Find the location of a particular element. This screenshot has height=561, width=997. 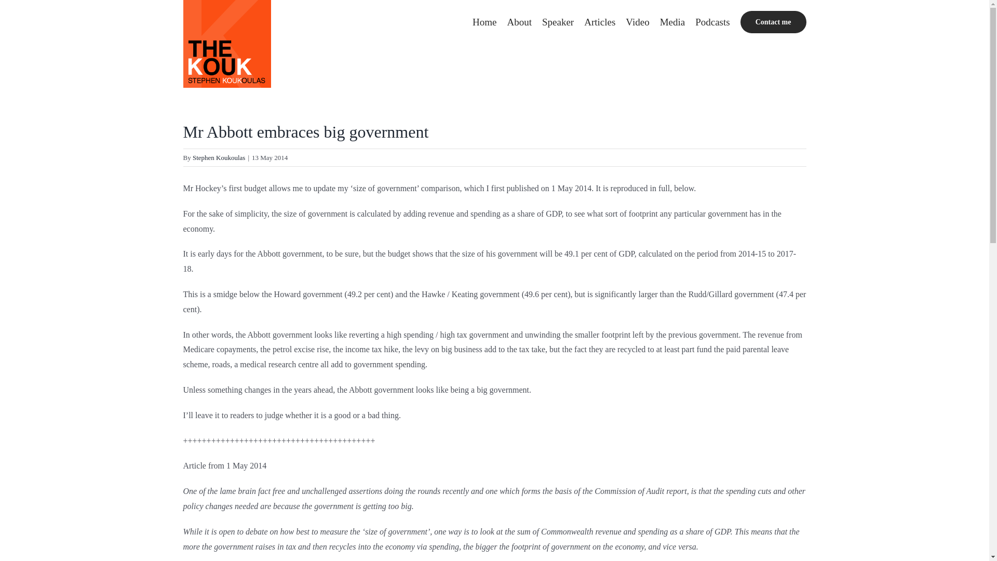

Home is located at coordinates (484, 22).